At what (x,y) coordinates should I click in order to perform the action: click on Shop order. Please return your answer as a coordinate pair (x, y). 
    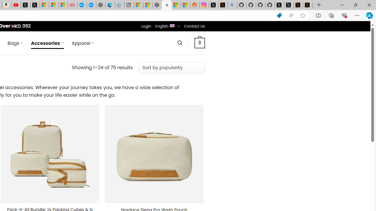
    Looking at the image, I should click on (172, 68).